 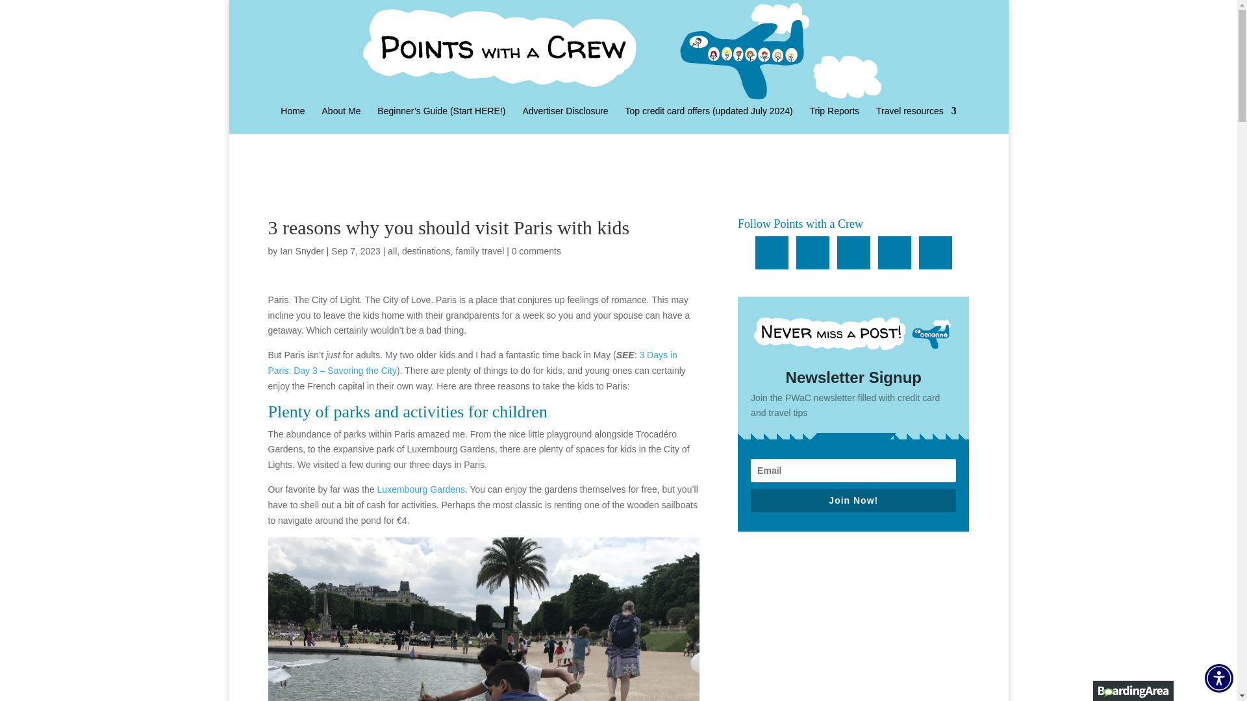 I want to click on Posts by Ian Snyder, so click(x=301, y=251).